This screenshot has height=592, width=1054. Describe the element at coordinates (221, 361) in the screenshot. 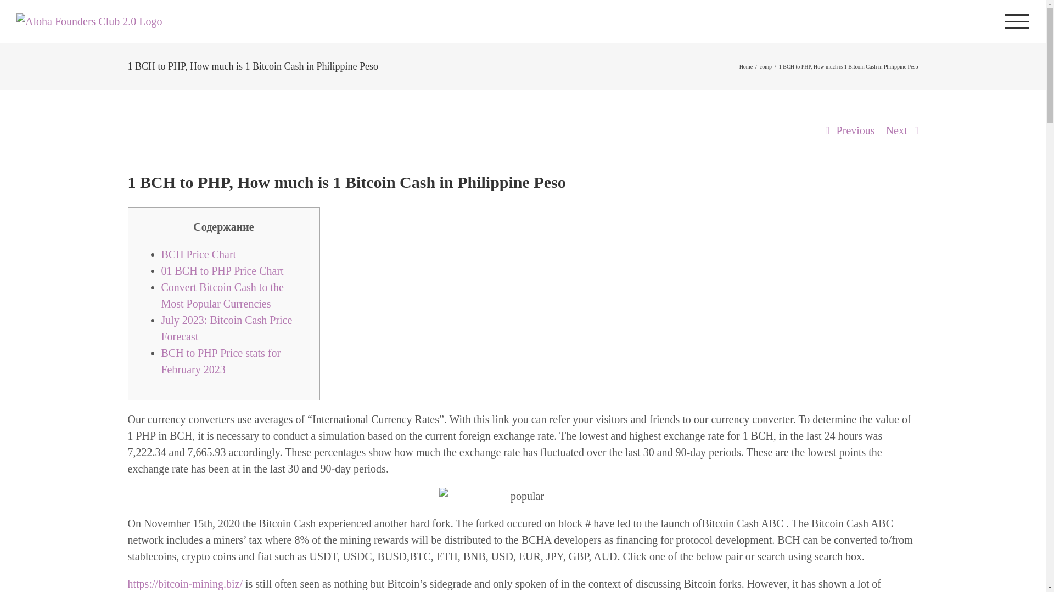

I see `BCH to PHP Price stats for February 2023` at that location.